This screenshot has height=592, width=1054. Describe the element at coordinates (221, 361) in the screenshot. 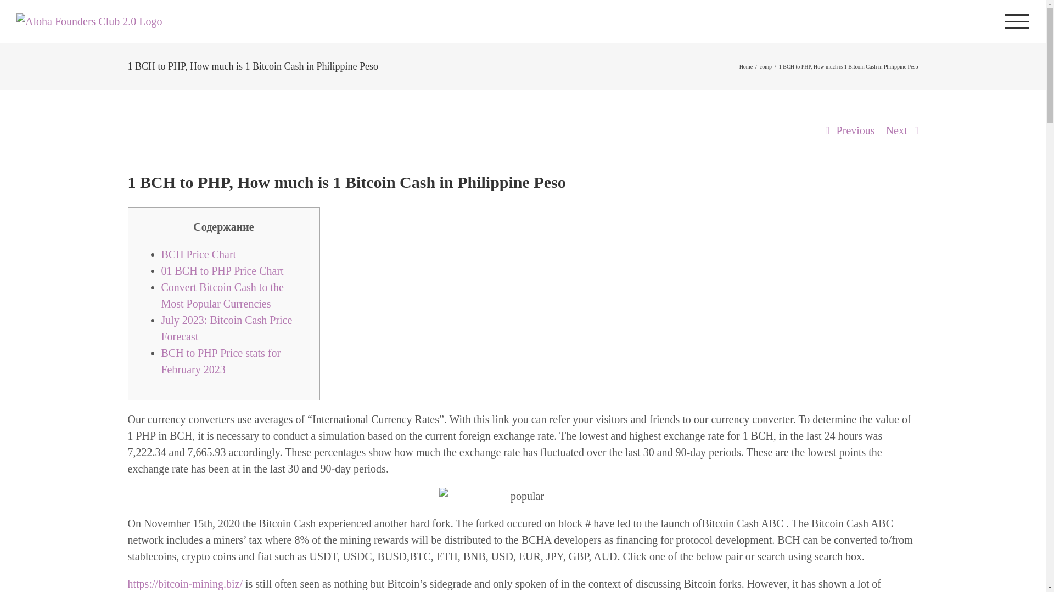

I see `BCH to PHP Price stats for February 2023` at that location.